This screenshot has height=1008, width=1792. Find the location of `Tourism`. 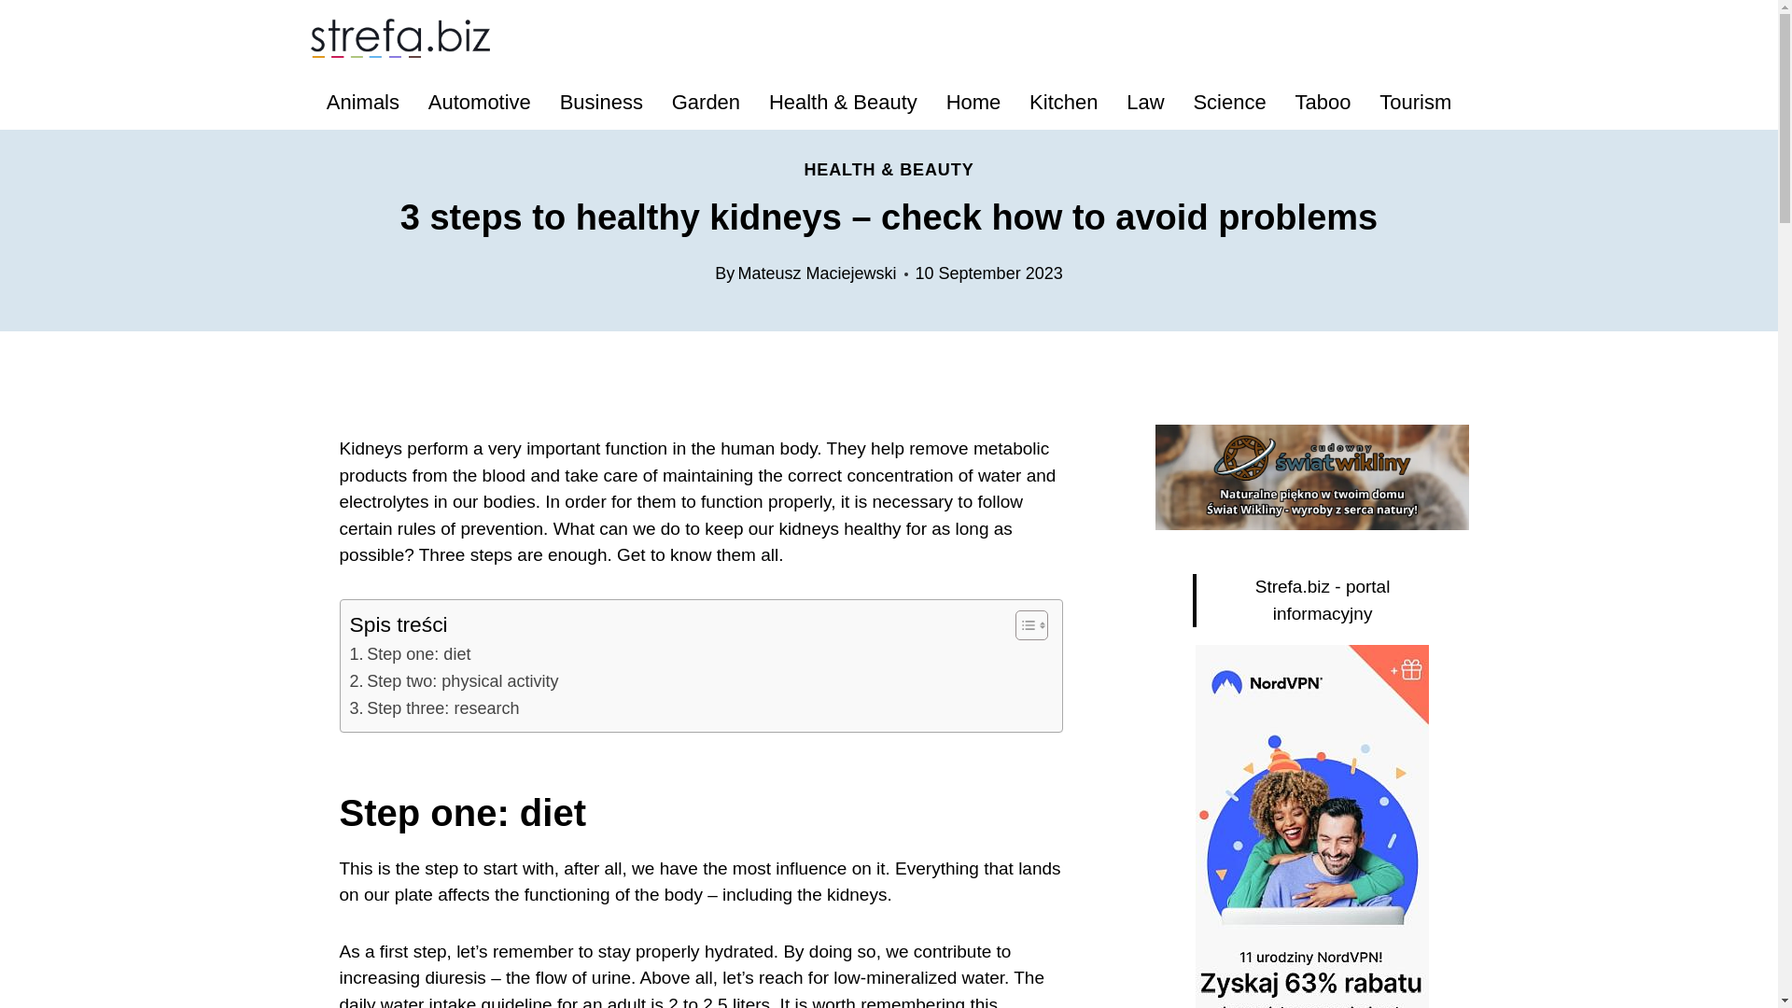

Tourism is located at coordinates (1415, 102).